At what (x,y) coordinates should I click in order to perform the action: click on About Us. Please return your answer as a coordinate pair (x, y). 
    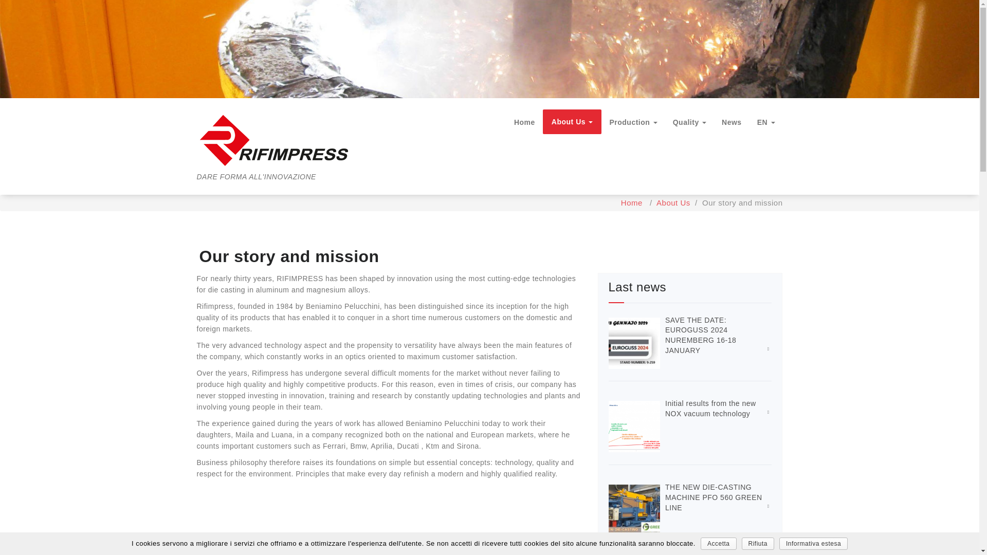
    Looking at the image, I should click on (673, 202).